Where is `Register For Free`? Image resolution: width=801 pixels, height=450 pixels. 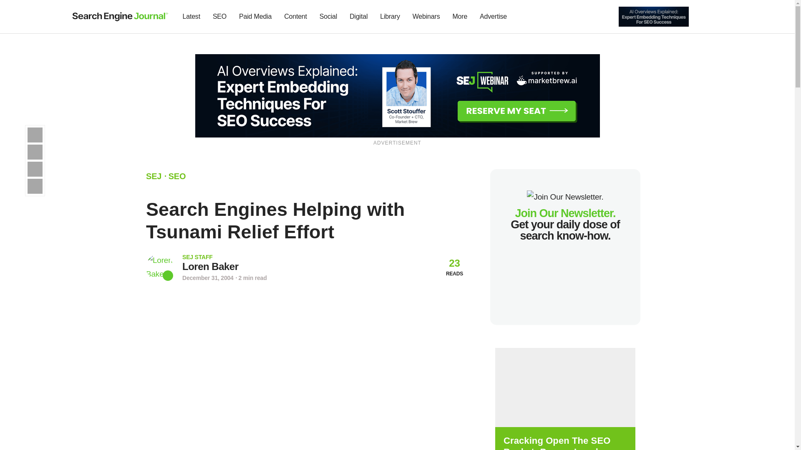
Register For Free is located at coordinates (653, 16).